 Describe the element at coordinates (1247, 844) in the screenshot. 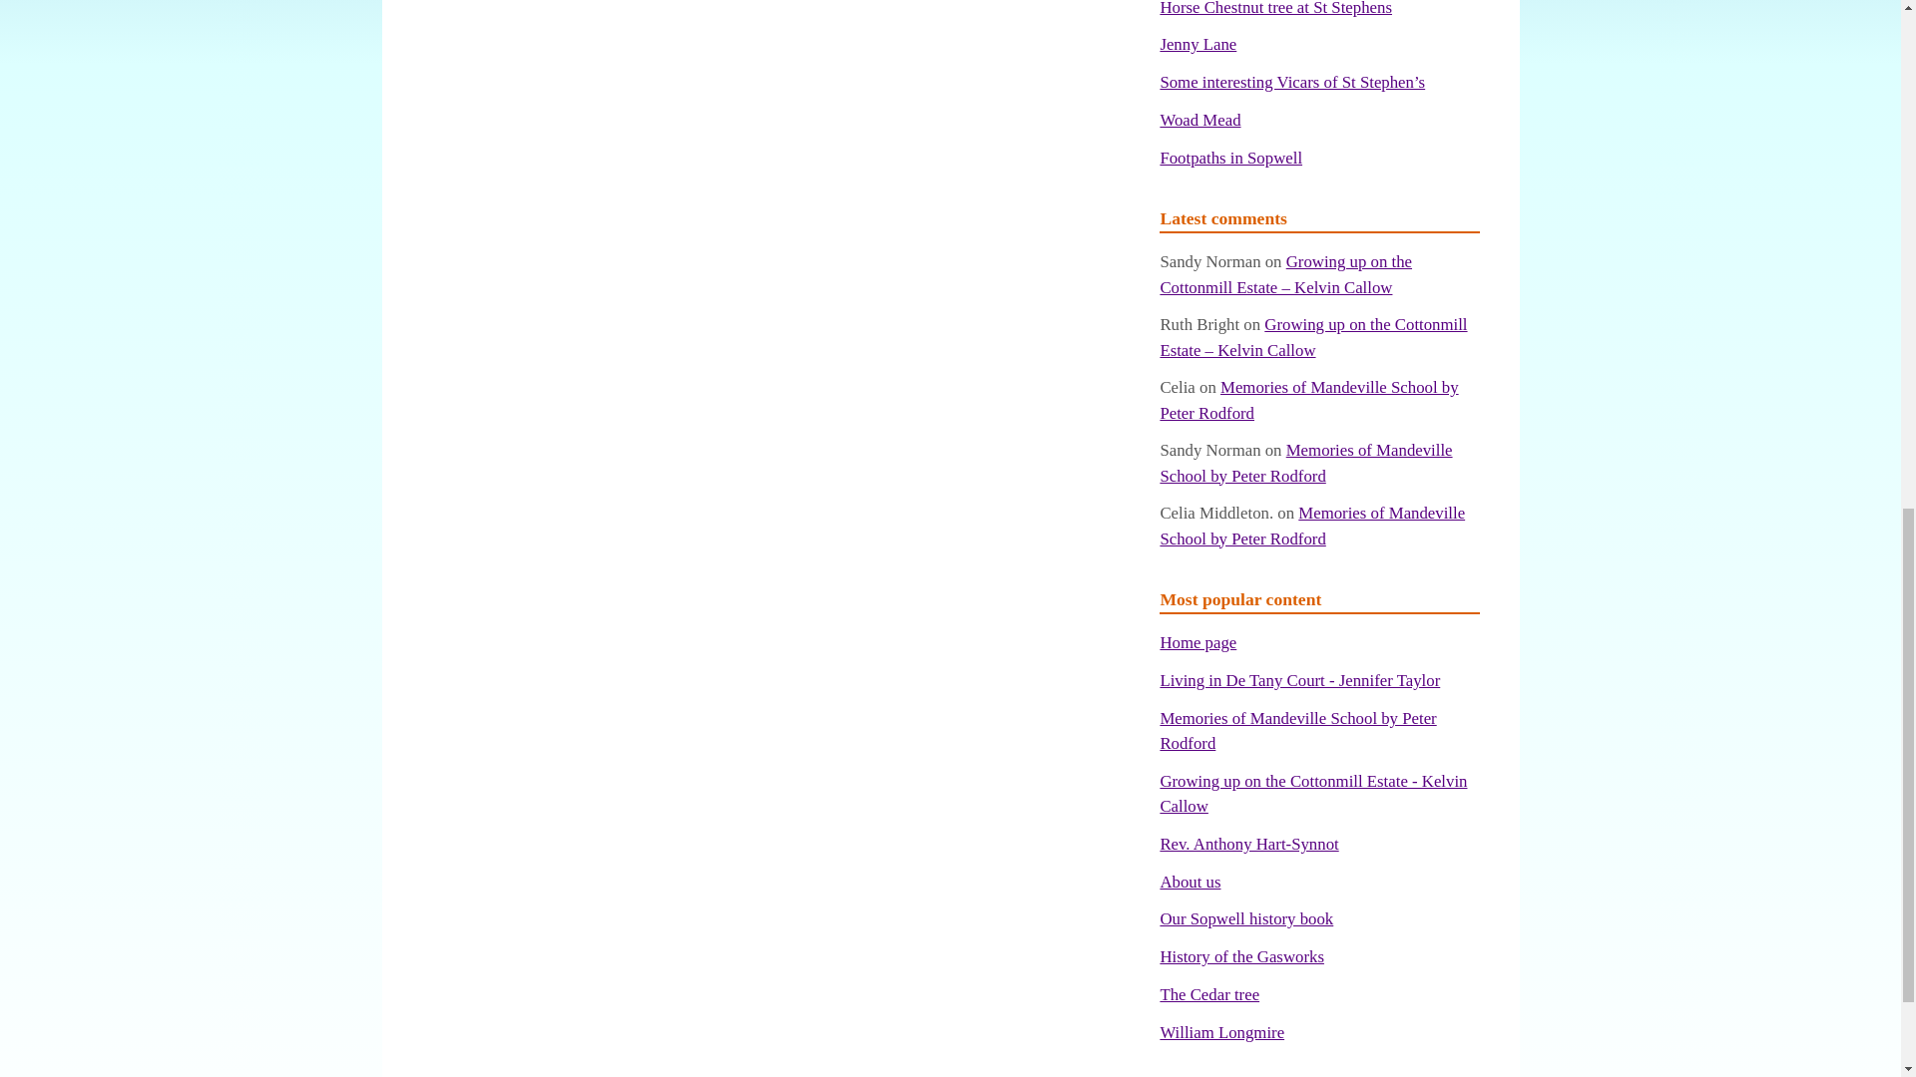

I see `Rev. Anthony Hart-Synnot` at that location.